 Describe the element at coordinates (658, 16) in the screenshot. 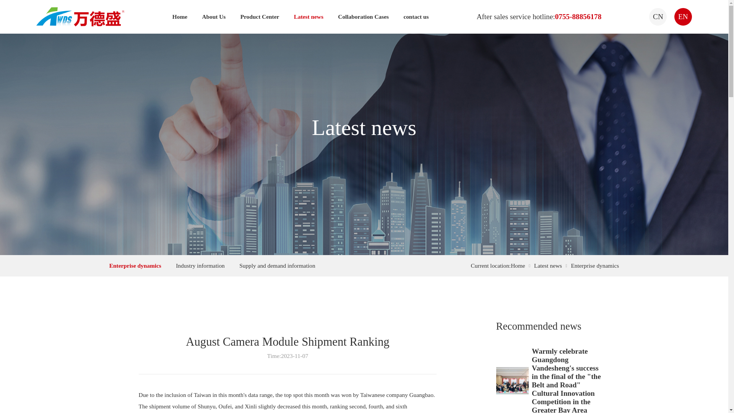

I see `CN` at that location.